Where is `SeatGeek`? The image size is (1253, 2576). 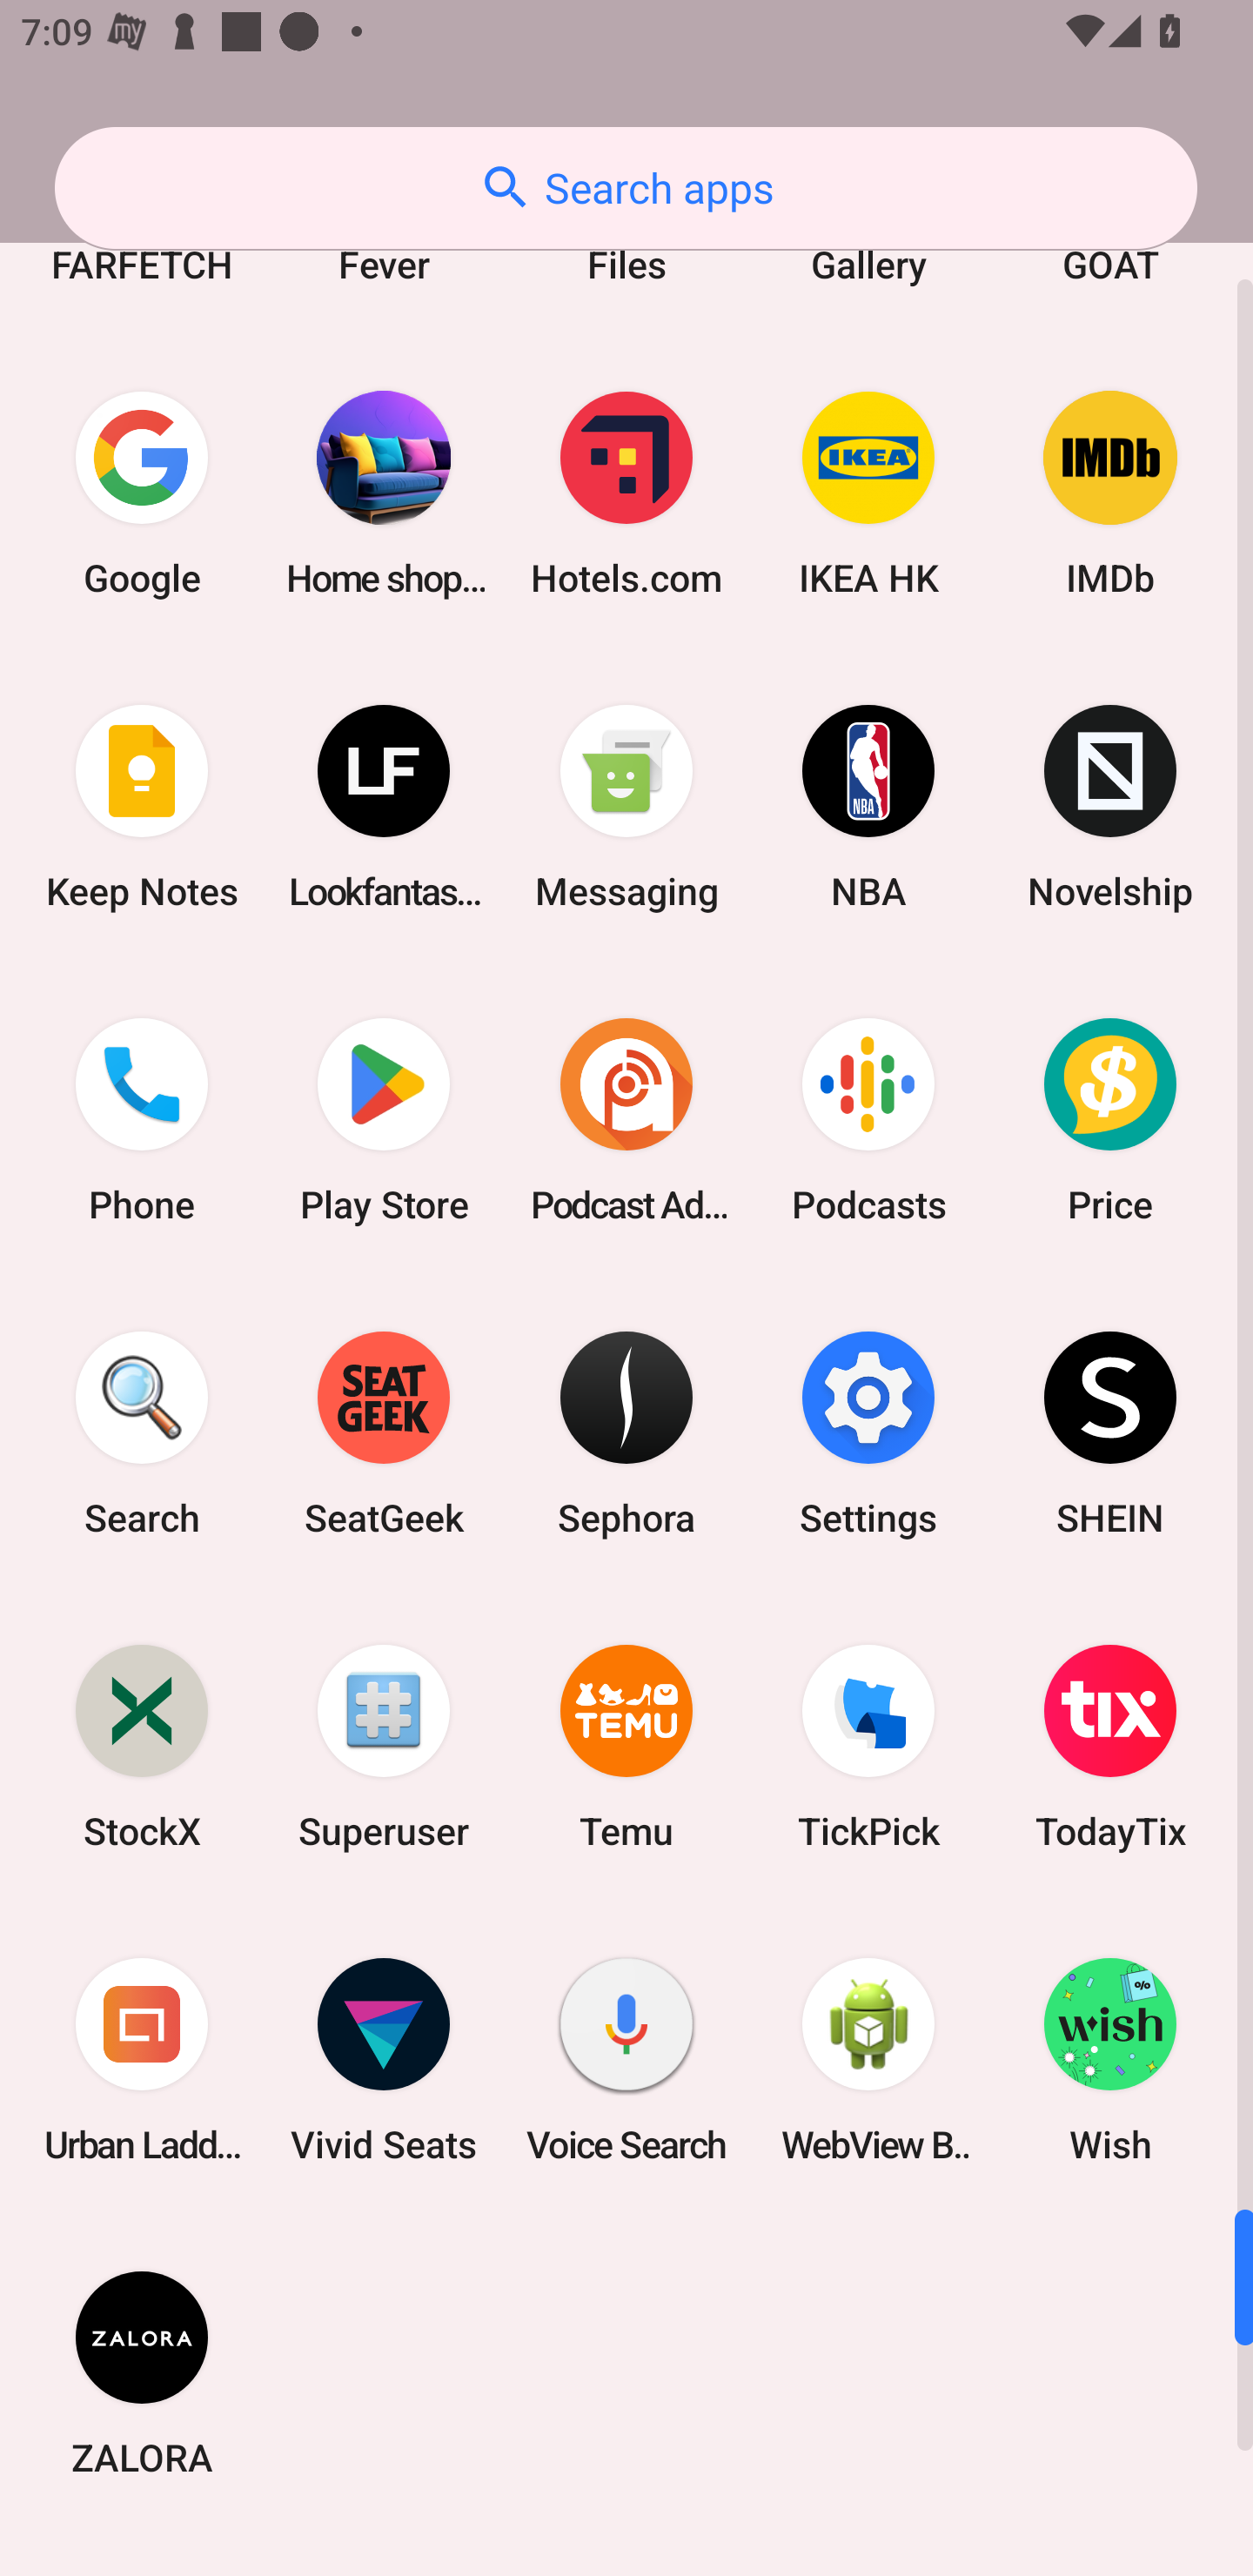 SeatGeek is located at coordinates (384, 1433).